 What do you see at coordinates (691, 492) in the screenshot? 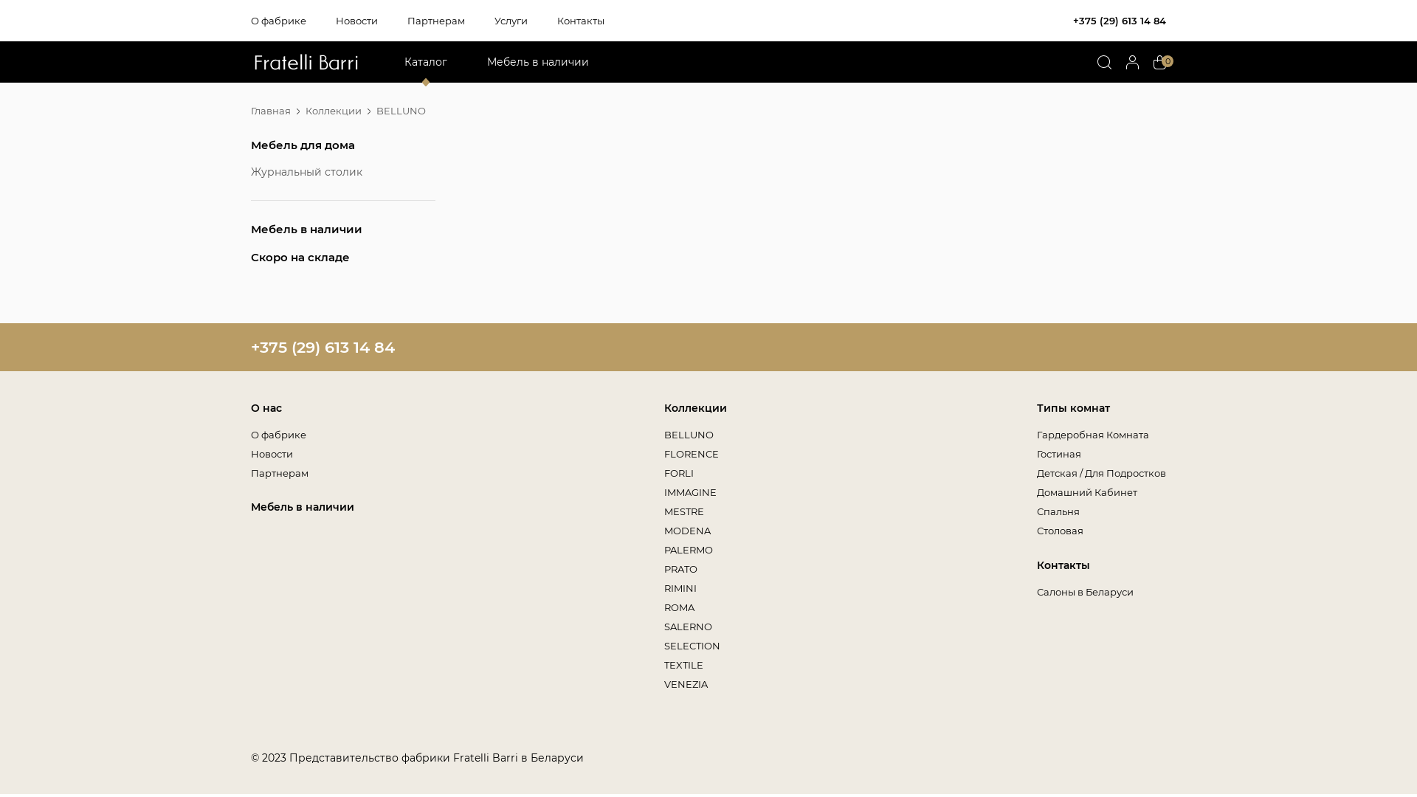
I see `IMMAGINE` at bounding box center [691, 492].